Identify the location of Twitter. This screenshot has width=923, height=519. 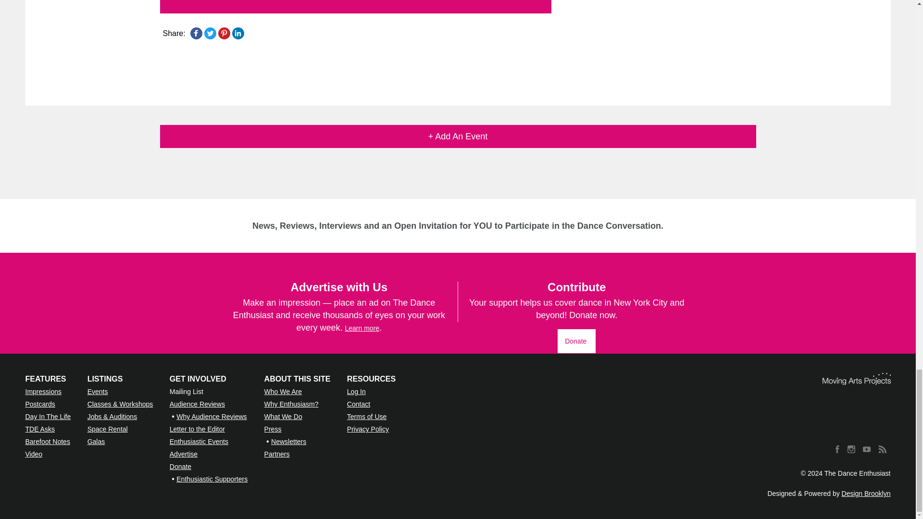
(210, 33).